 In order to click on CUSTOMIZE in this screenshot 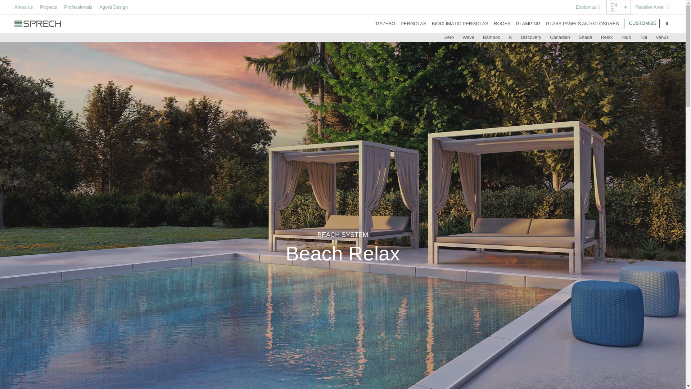, I will do `click(642, 23)`.